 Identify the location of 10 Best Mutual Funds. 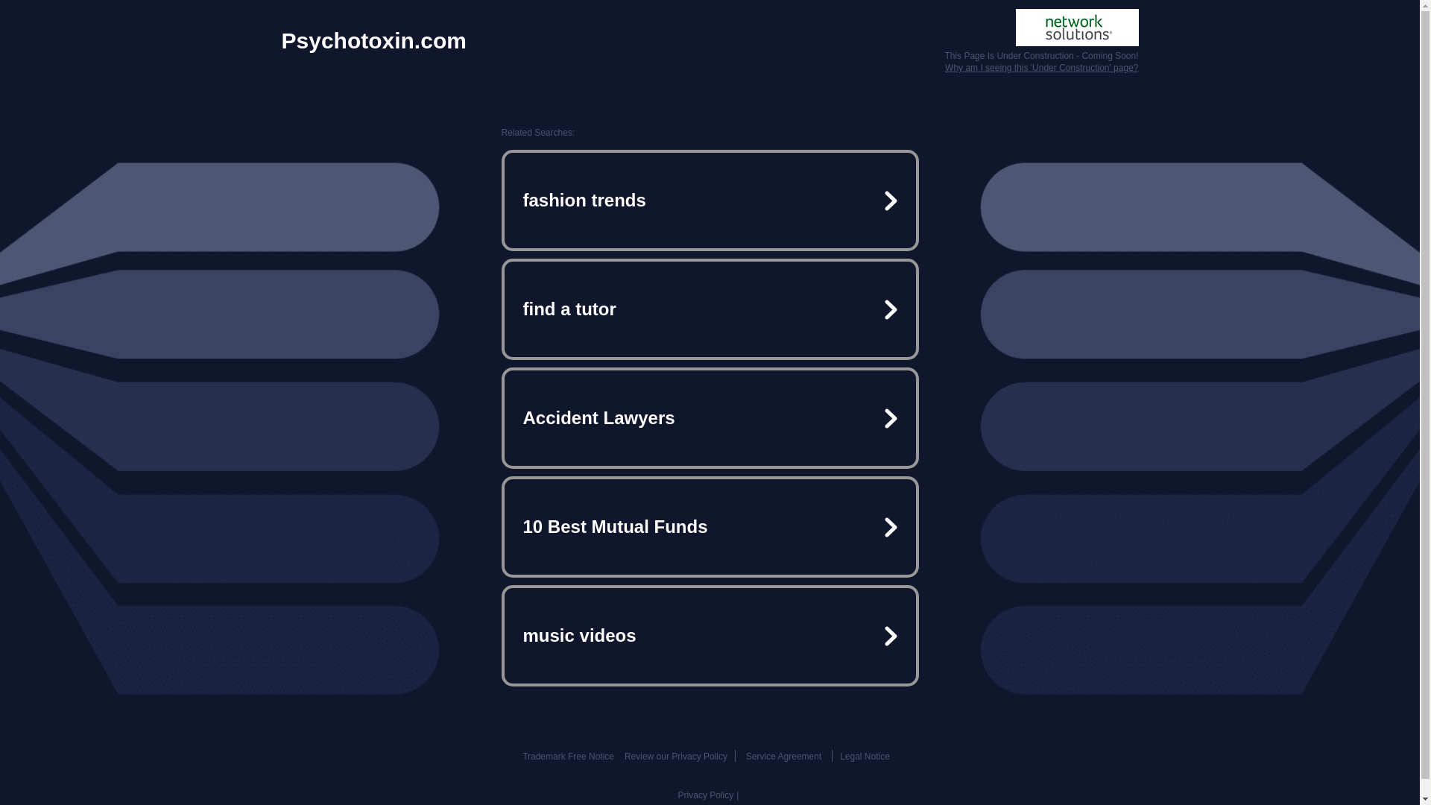
(710, 526).